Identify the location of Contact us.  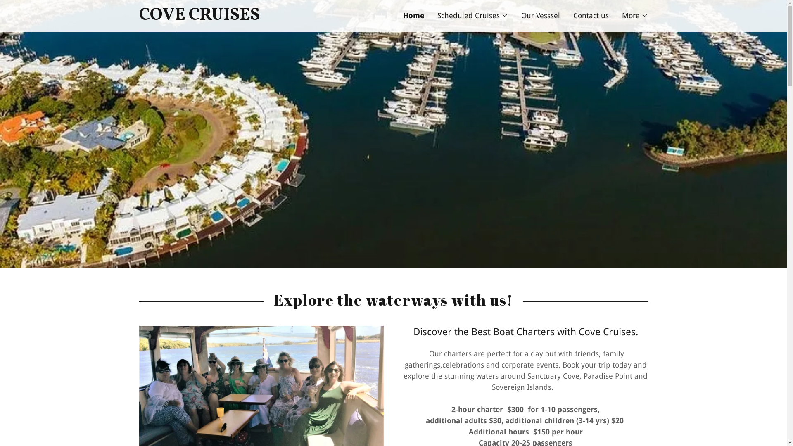
(591, 16).